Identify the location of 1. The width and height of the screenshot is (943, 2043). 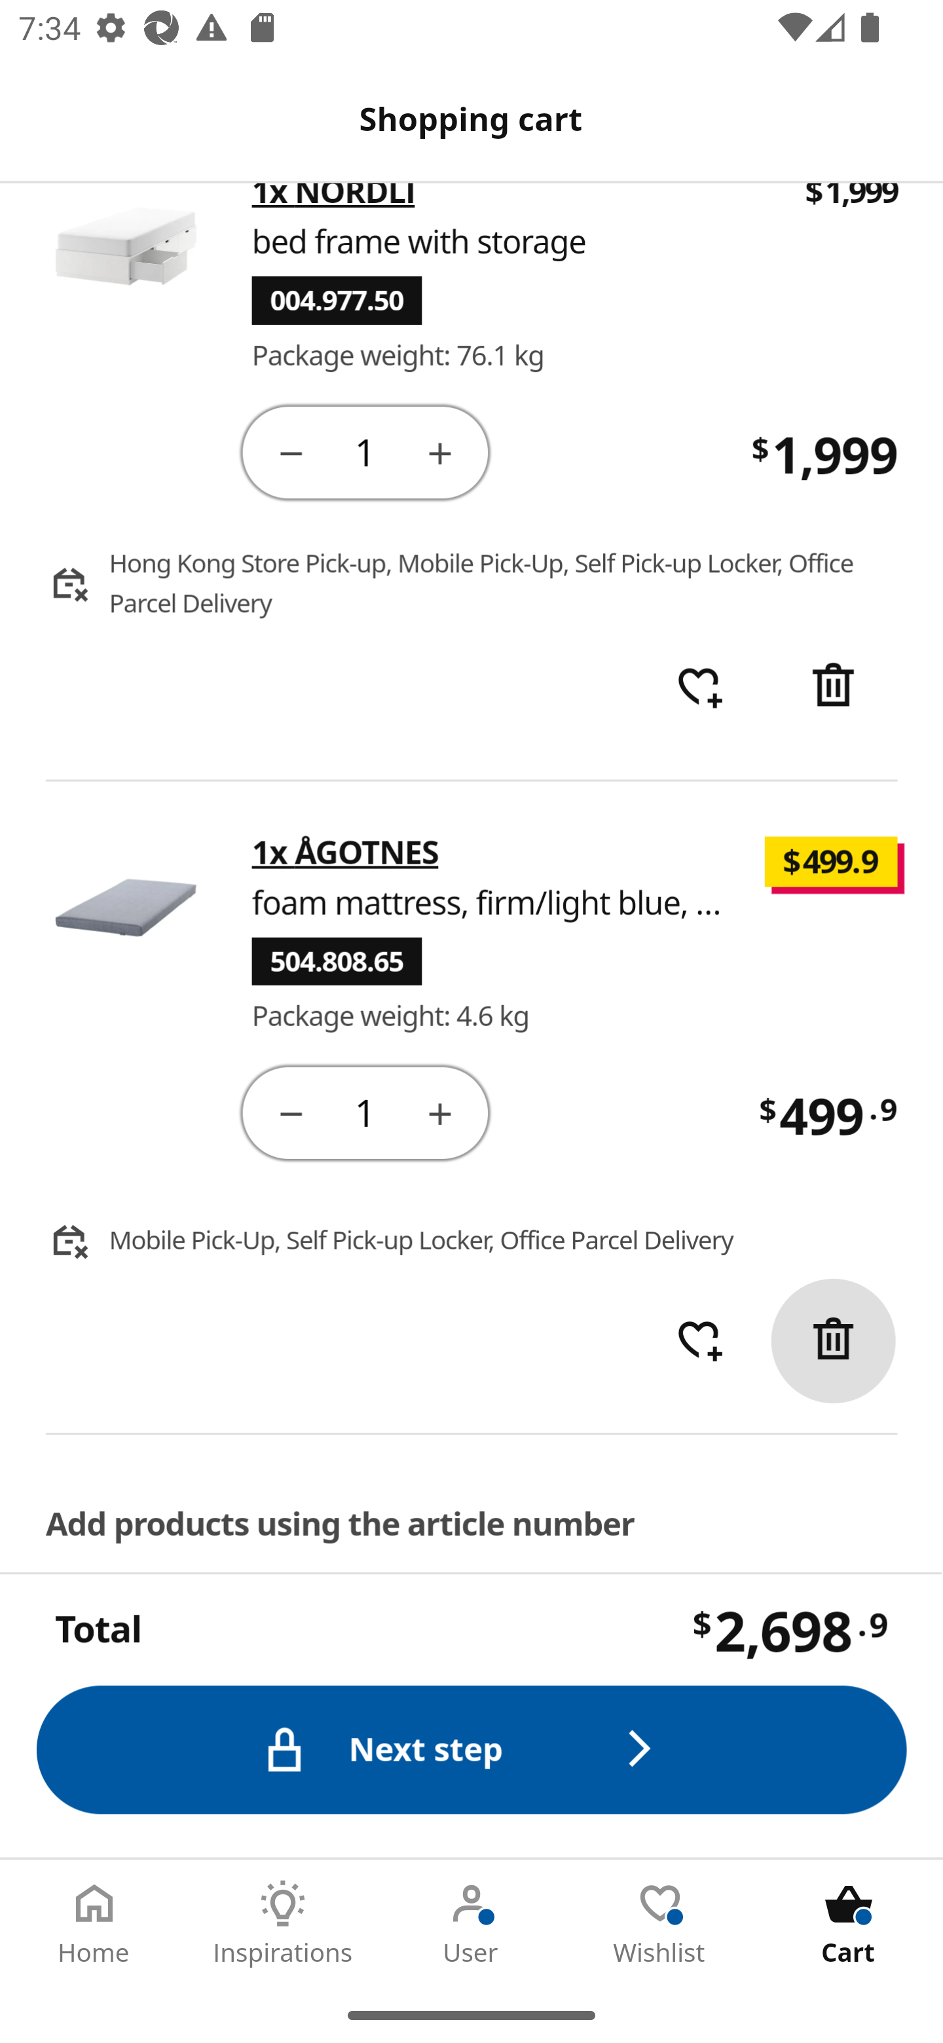
(367, 1113).